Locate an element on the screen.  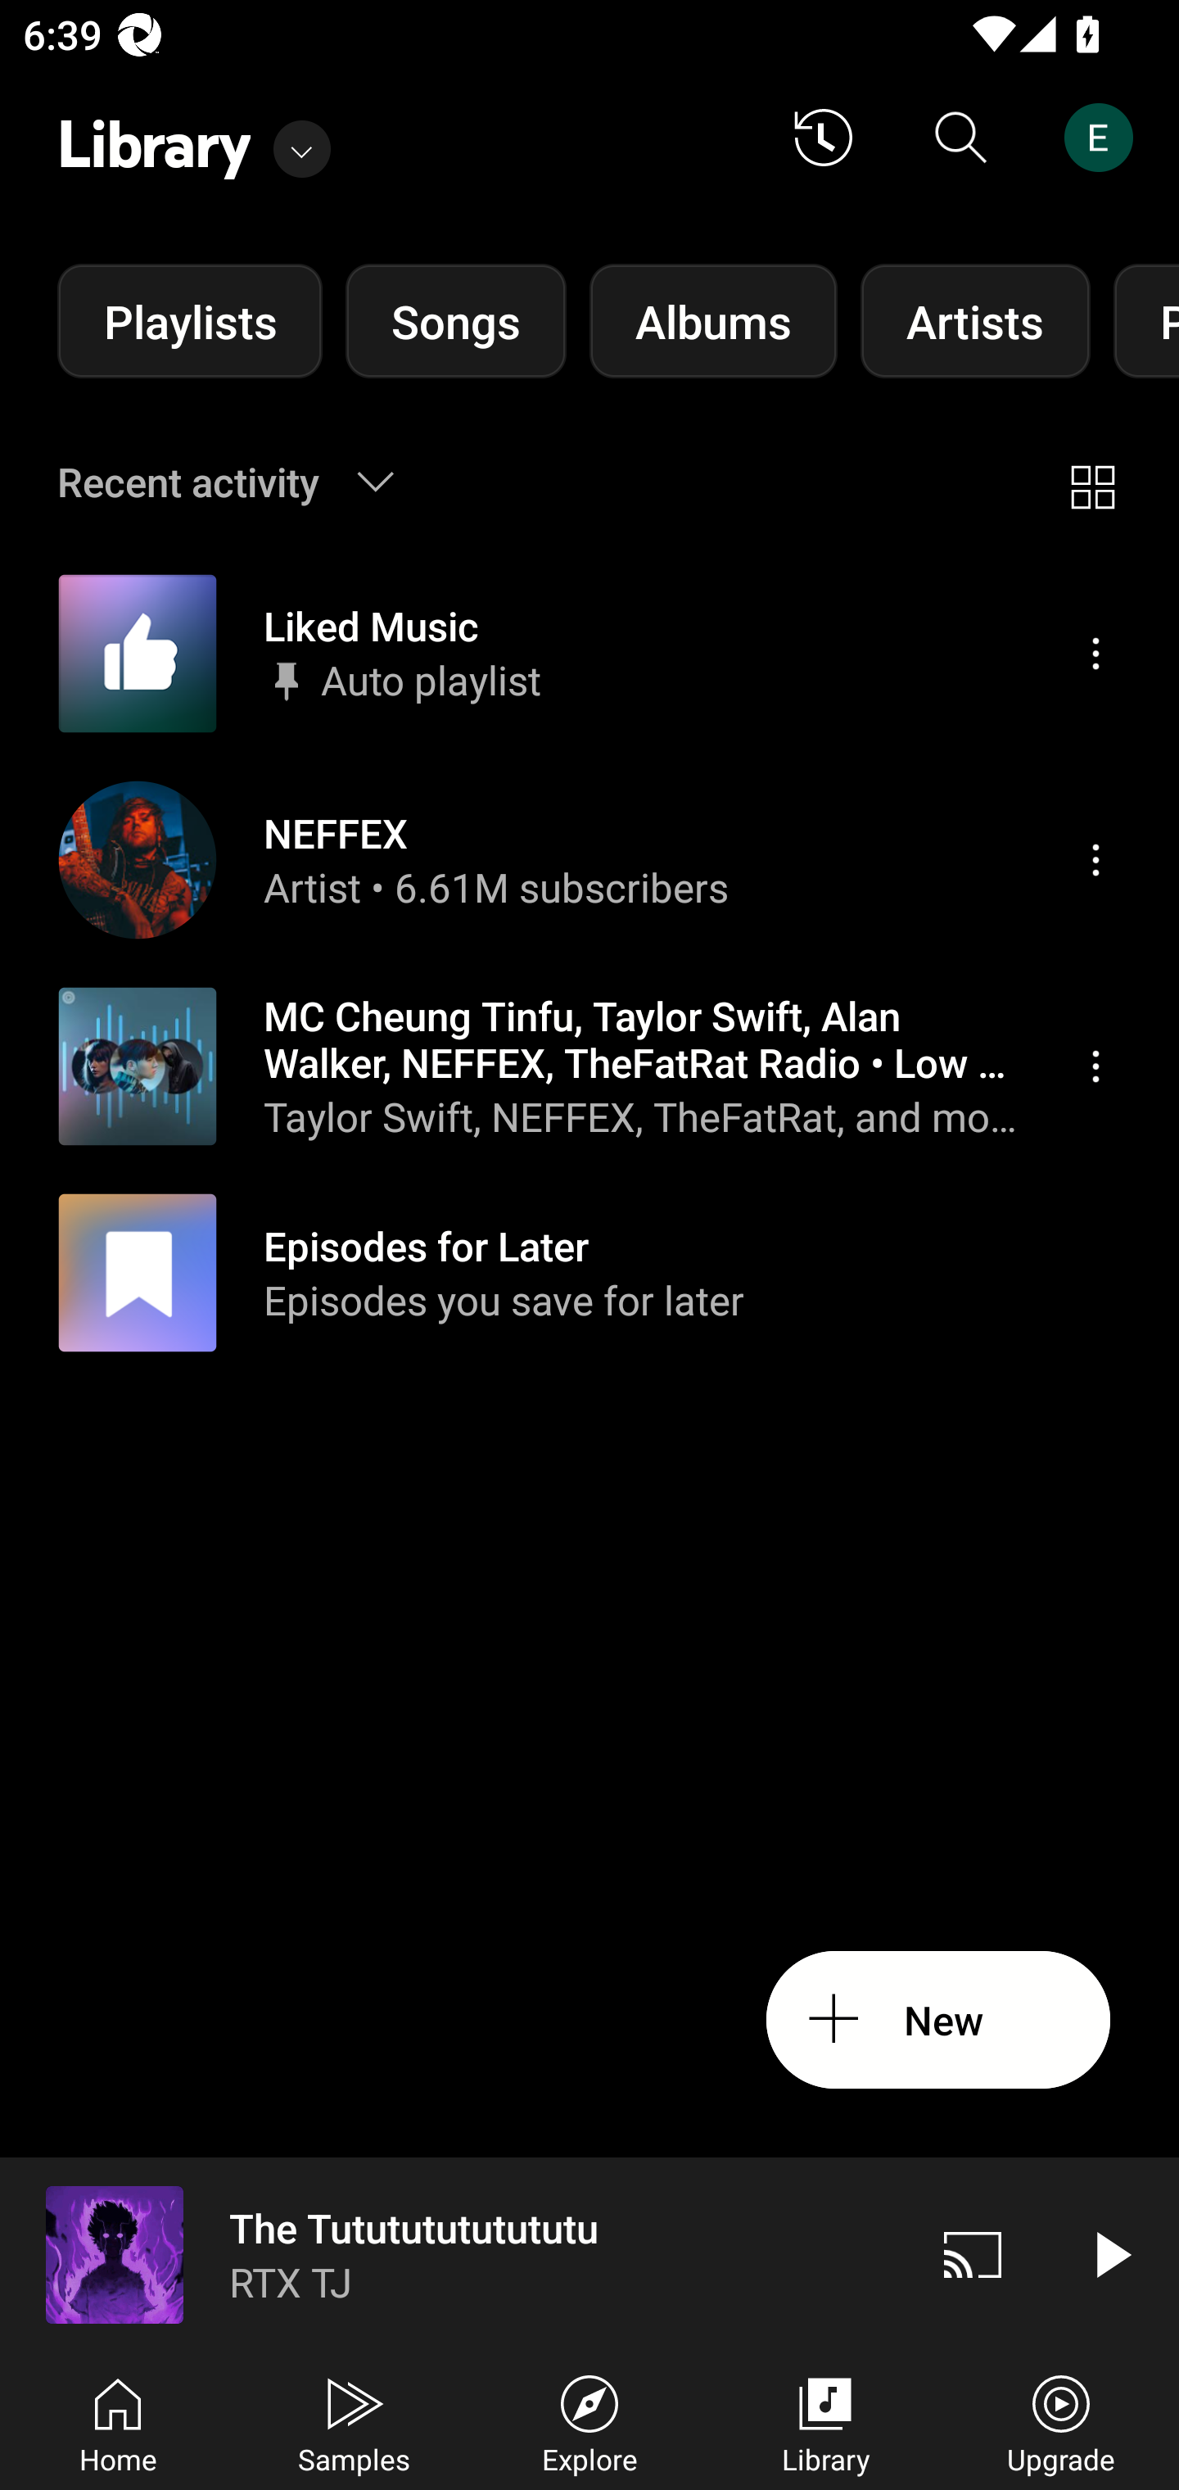
New is located at coordinates (938, 2020).